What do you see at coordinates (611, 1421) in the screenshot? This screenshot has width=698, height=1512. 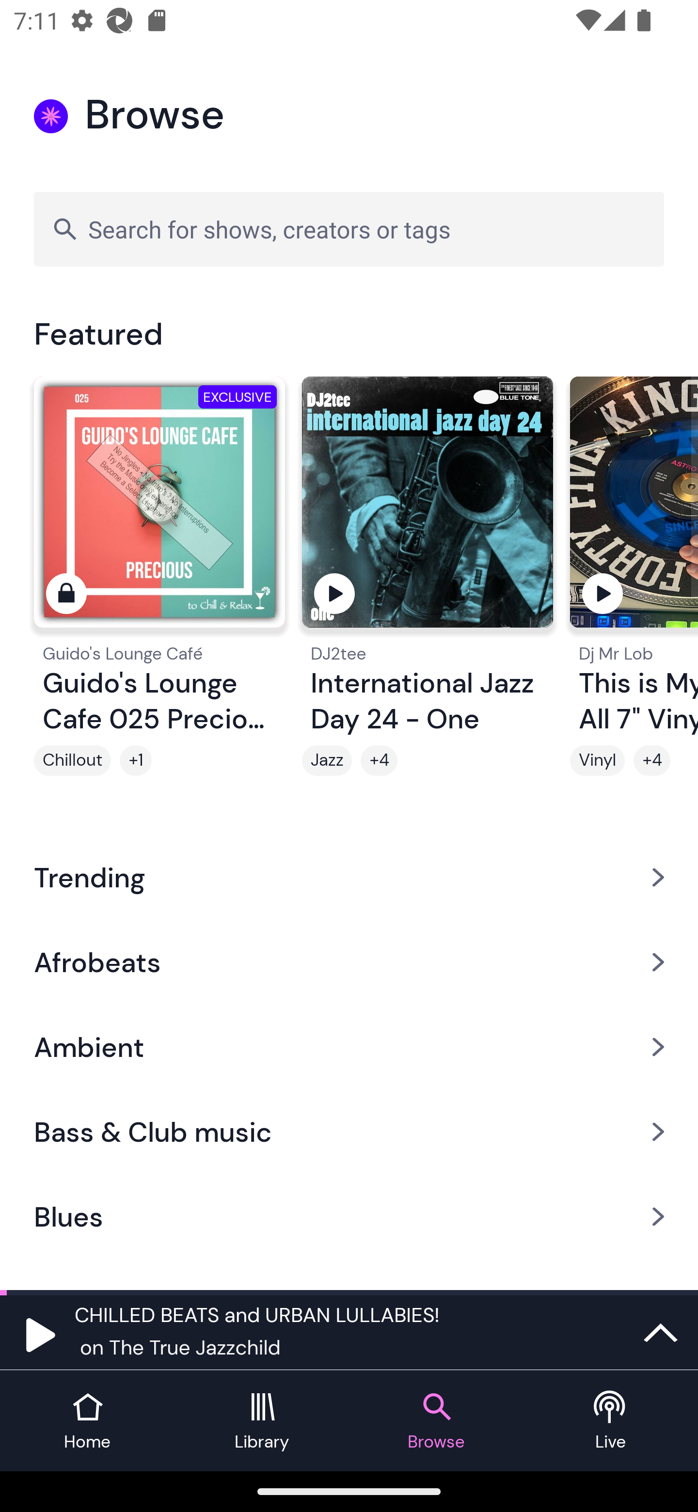 I see `Live tab Live` at bounding box center [611, 1421].